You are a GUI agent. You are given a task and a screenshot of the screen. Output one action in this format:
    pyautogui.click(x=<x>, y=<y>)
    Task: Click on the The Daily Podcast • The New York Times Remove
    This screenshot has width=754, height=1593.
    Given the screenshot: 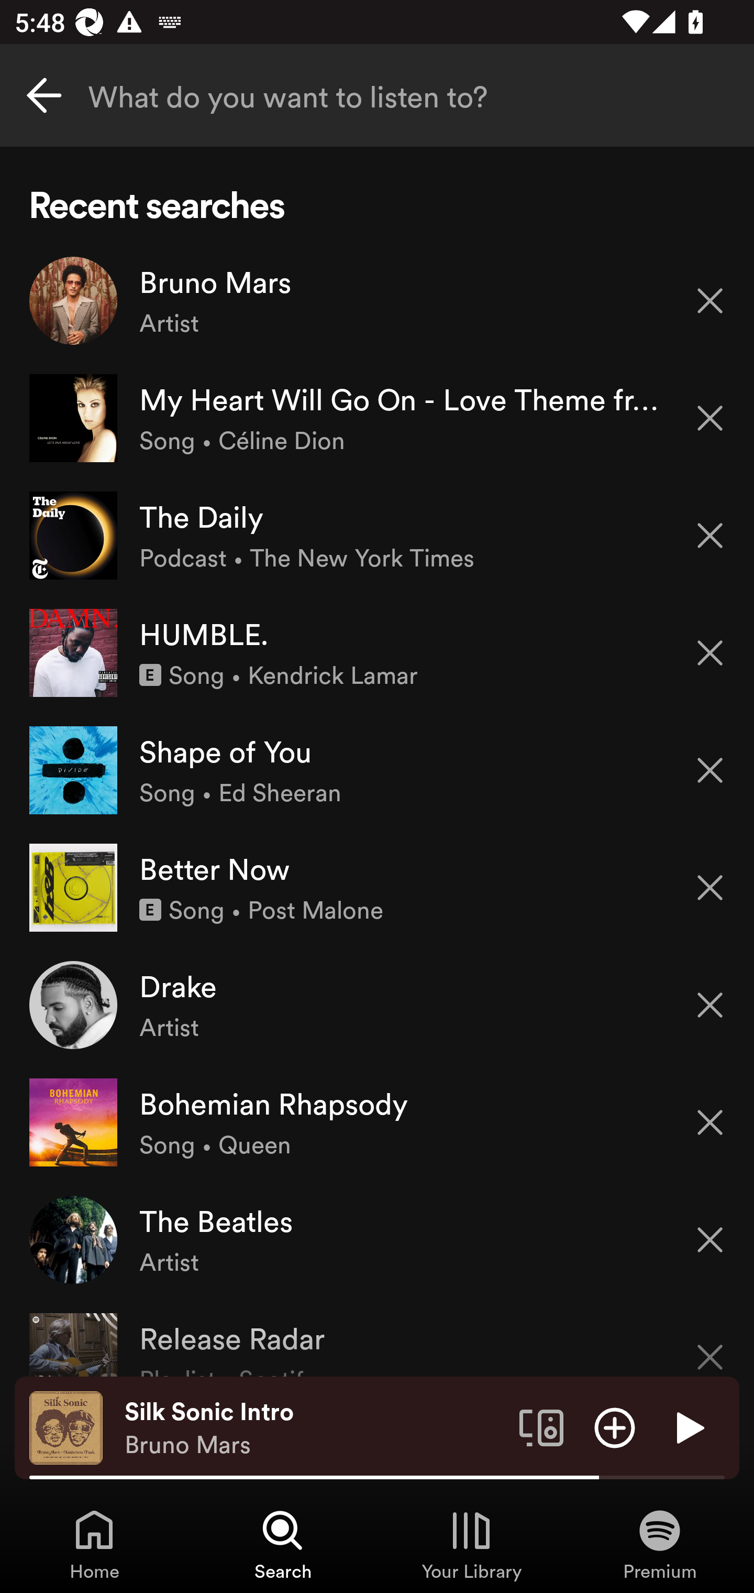 What is the action you would take?
    pyautogui.click(x=377, y=534)
    